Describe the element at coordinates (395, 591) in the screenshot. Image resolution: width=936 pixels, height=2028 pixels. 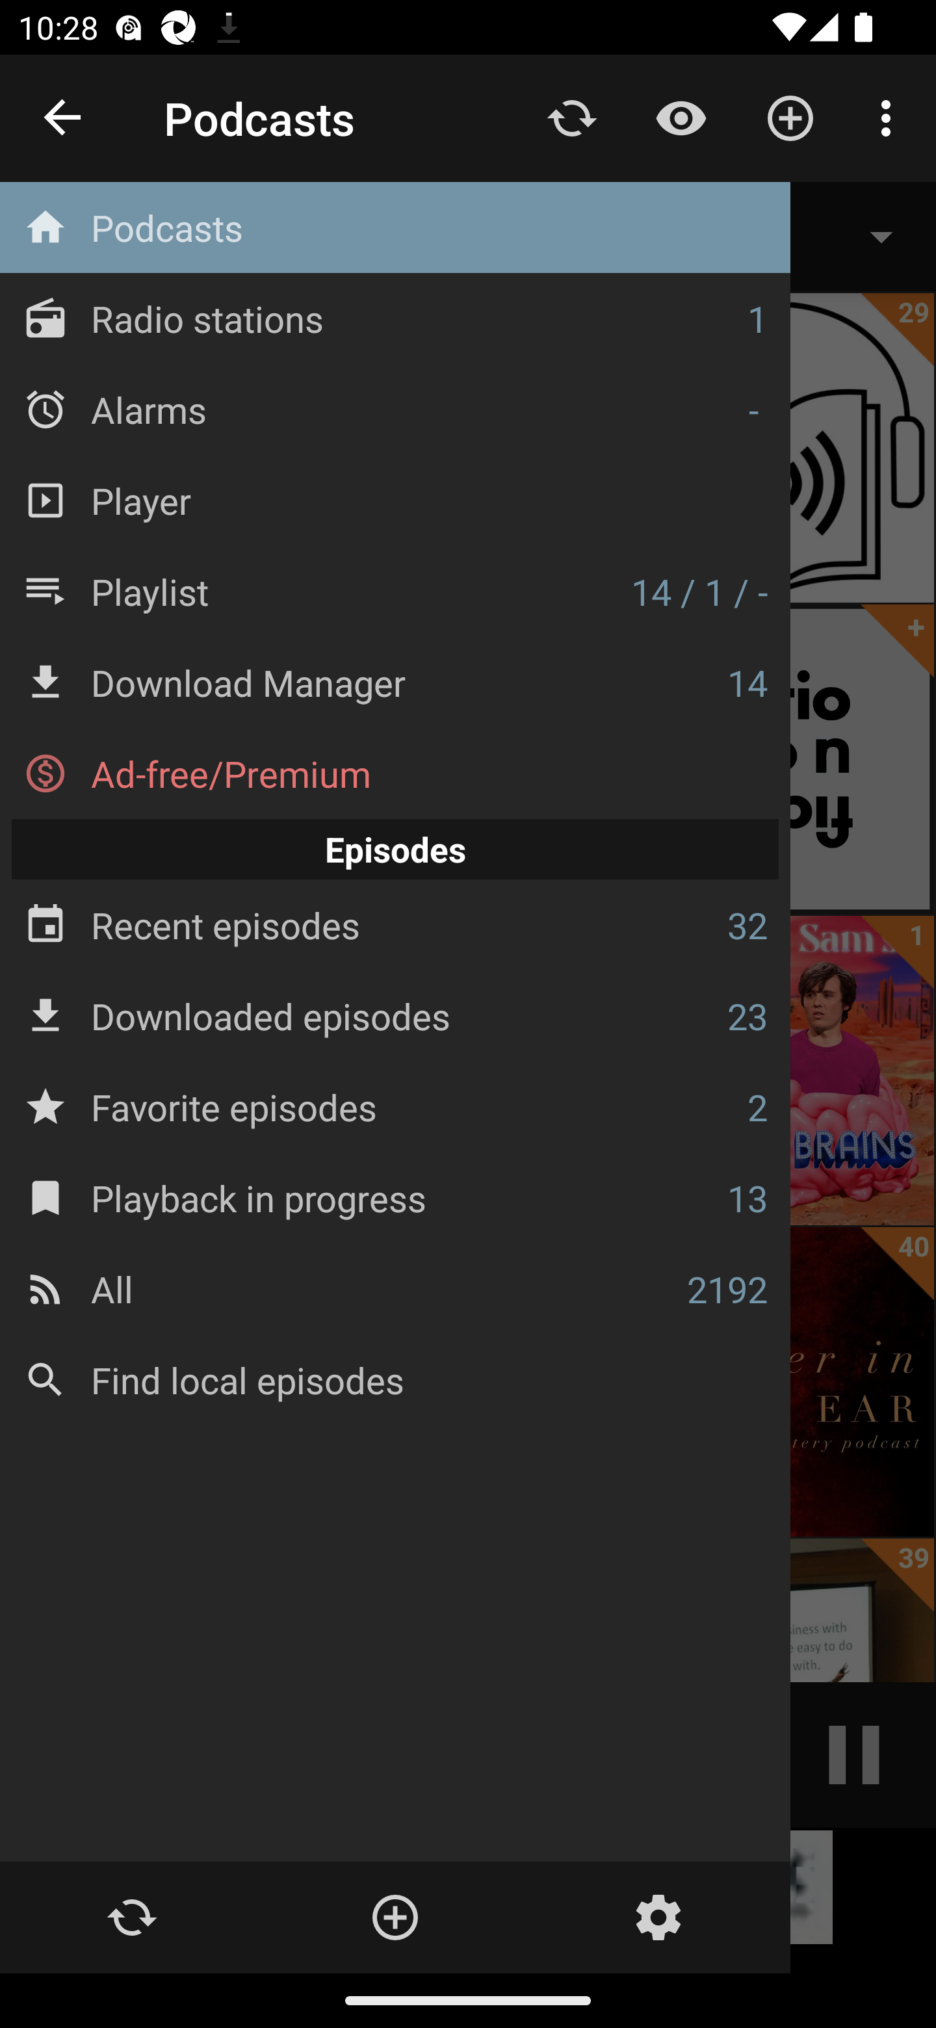
I see `Playlist 14 / 1 / -` at that location.